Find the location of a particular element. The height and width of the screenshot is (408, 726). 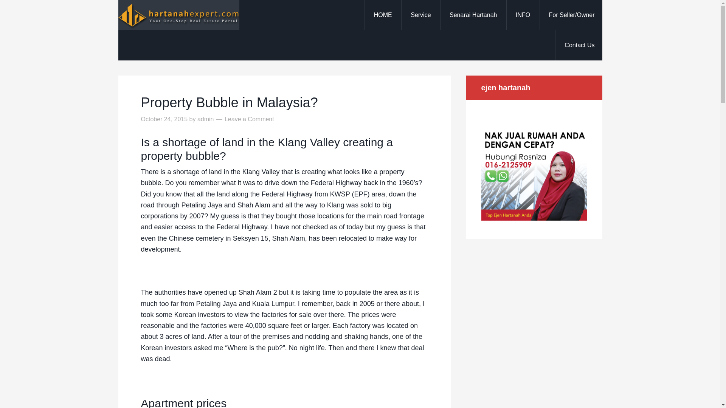

HOME is located at coordinates (383, 15).